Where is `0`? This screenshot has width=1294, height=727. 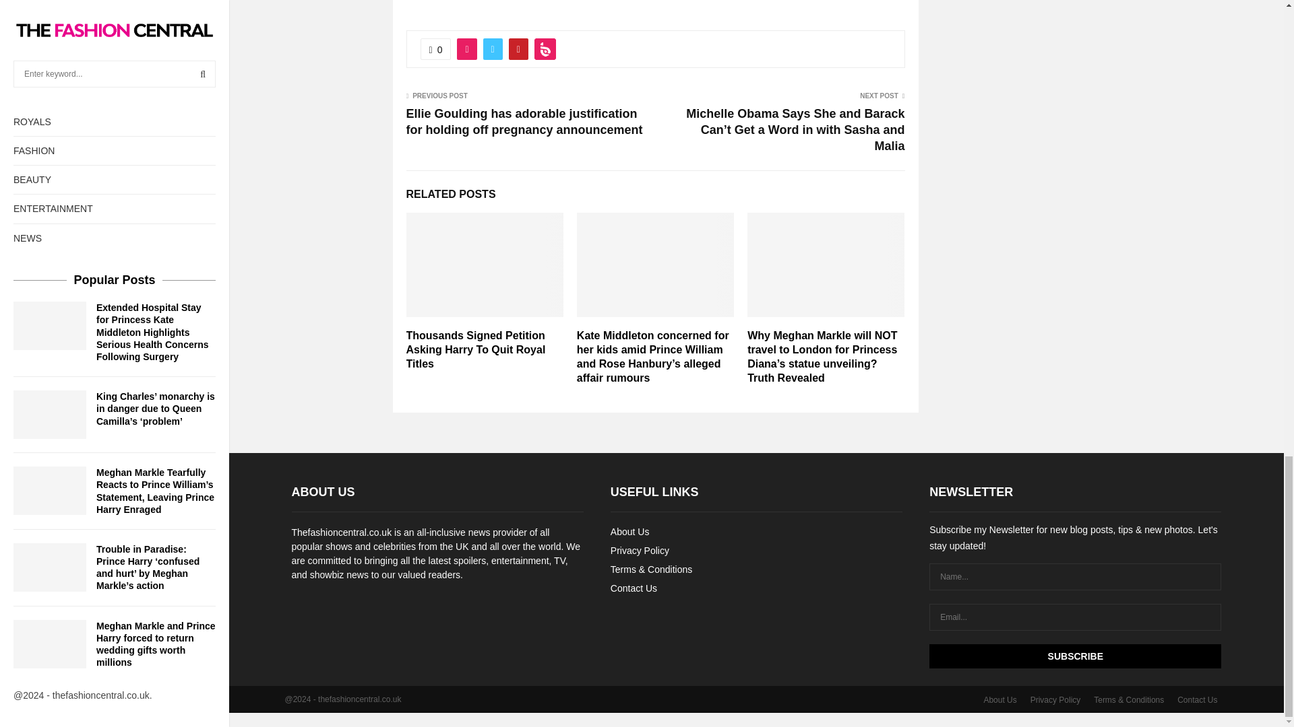 0 is located at coordinates (436, 48).